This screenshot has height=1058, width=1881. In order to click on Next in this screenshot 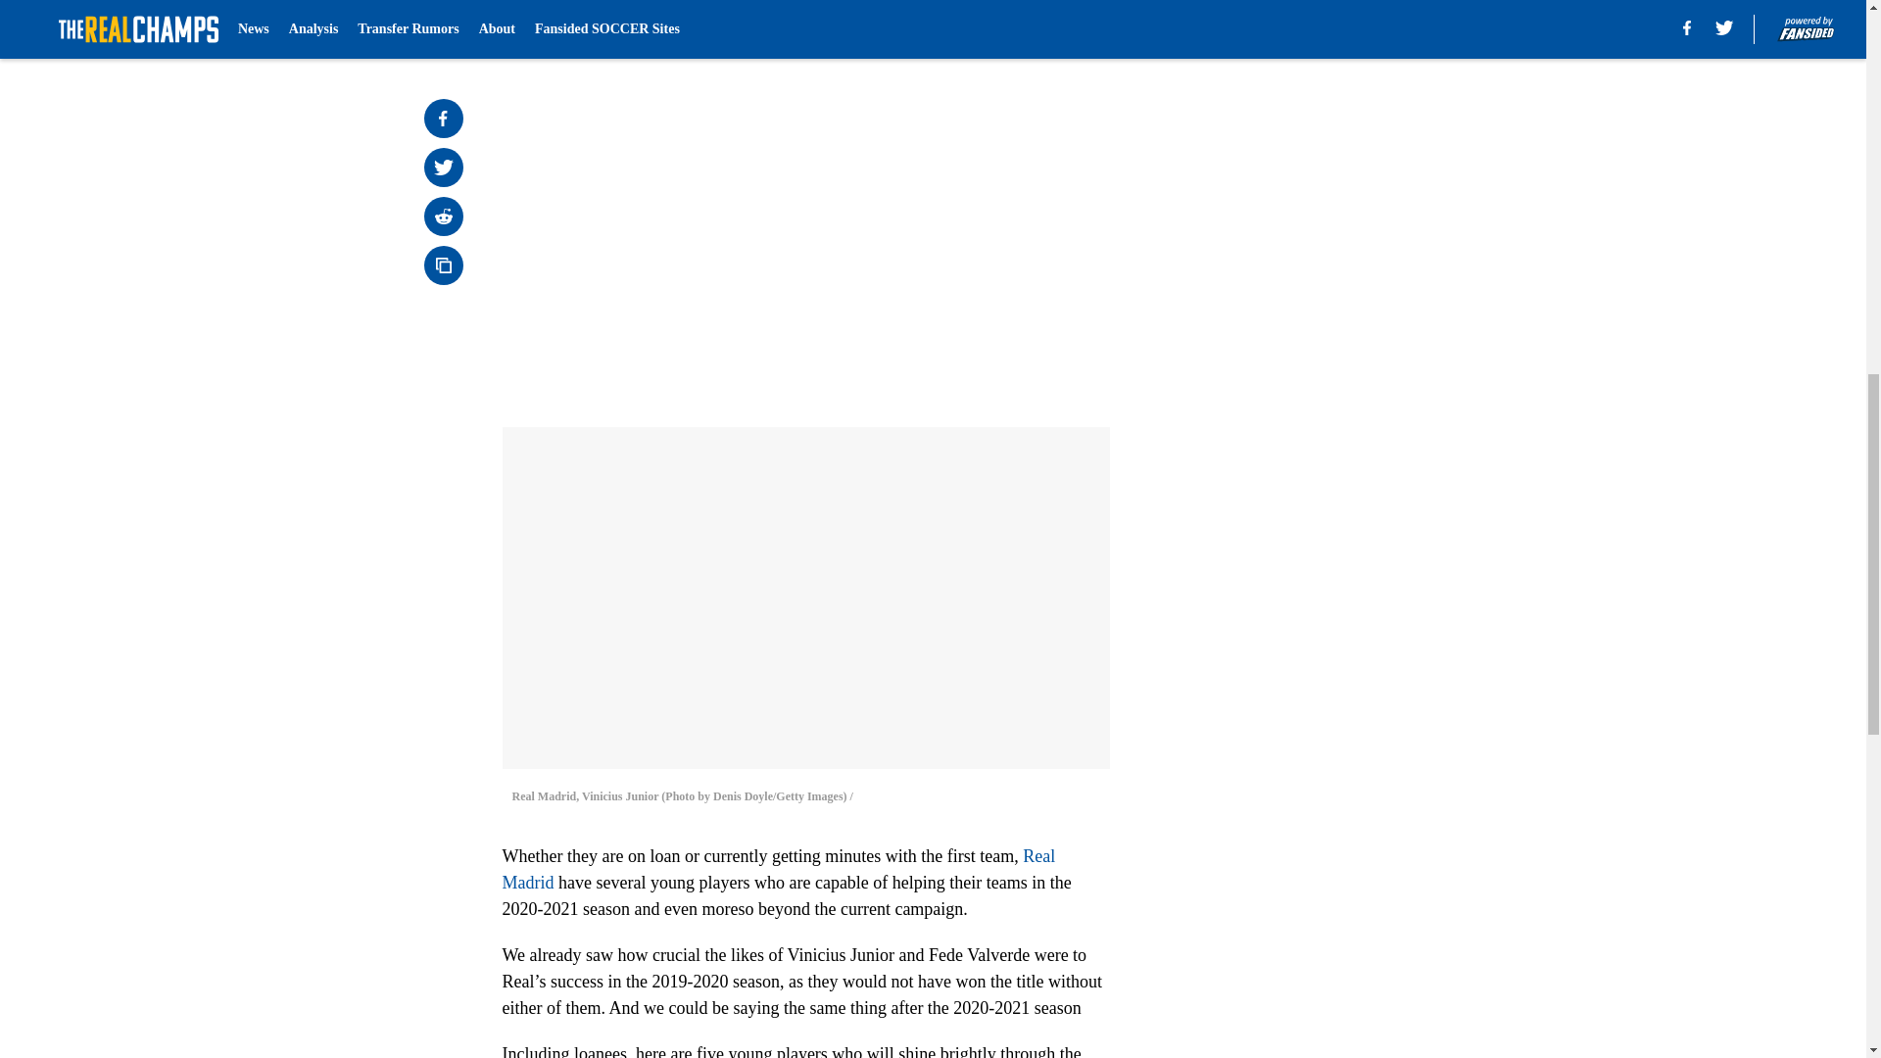, I will do `click(1050, 26)`.